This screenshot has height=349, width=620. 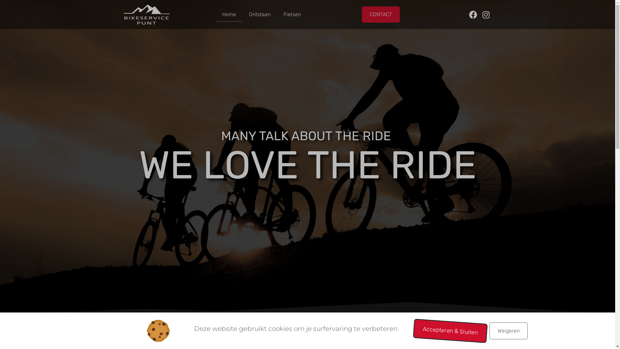 What do you see at coordinates (380, 15) in the screenshot?
I see `CONTACT` at bounding box center [380, 15].